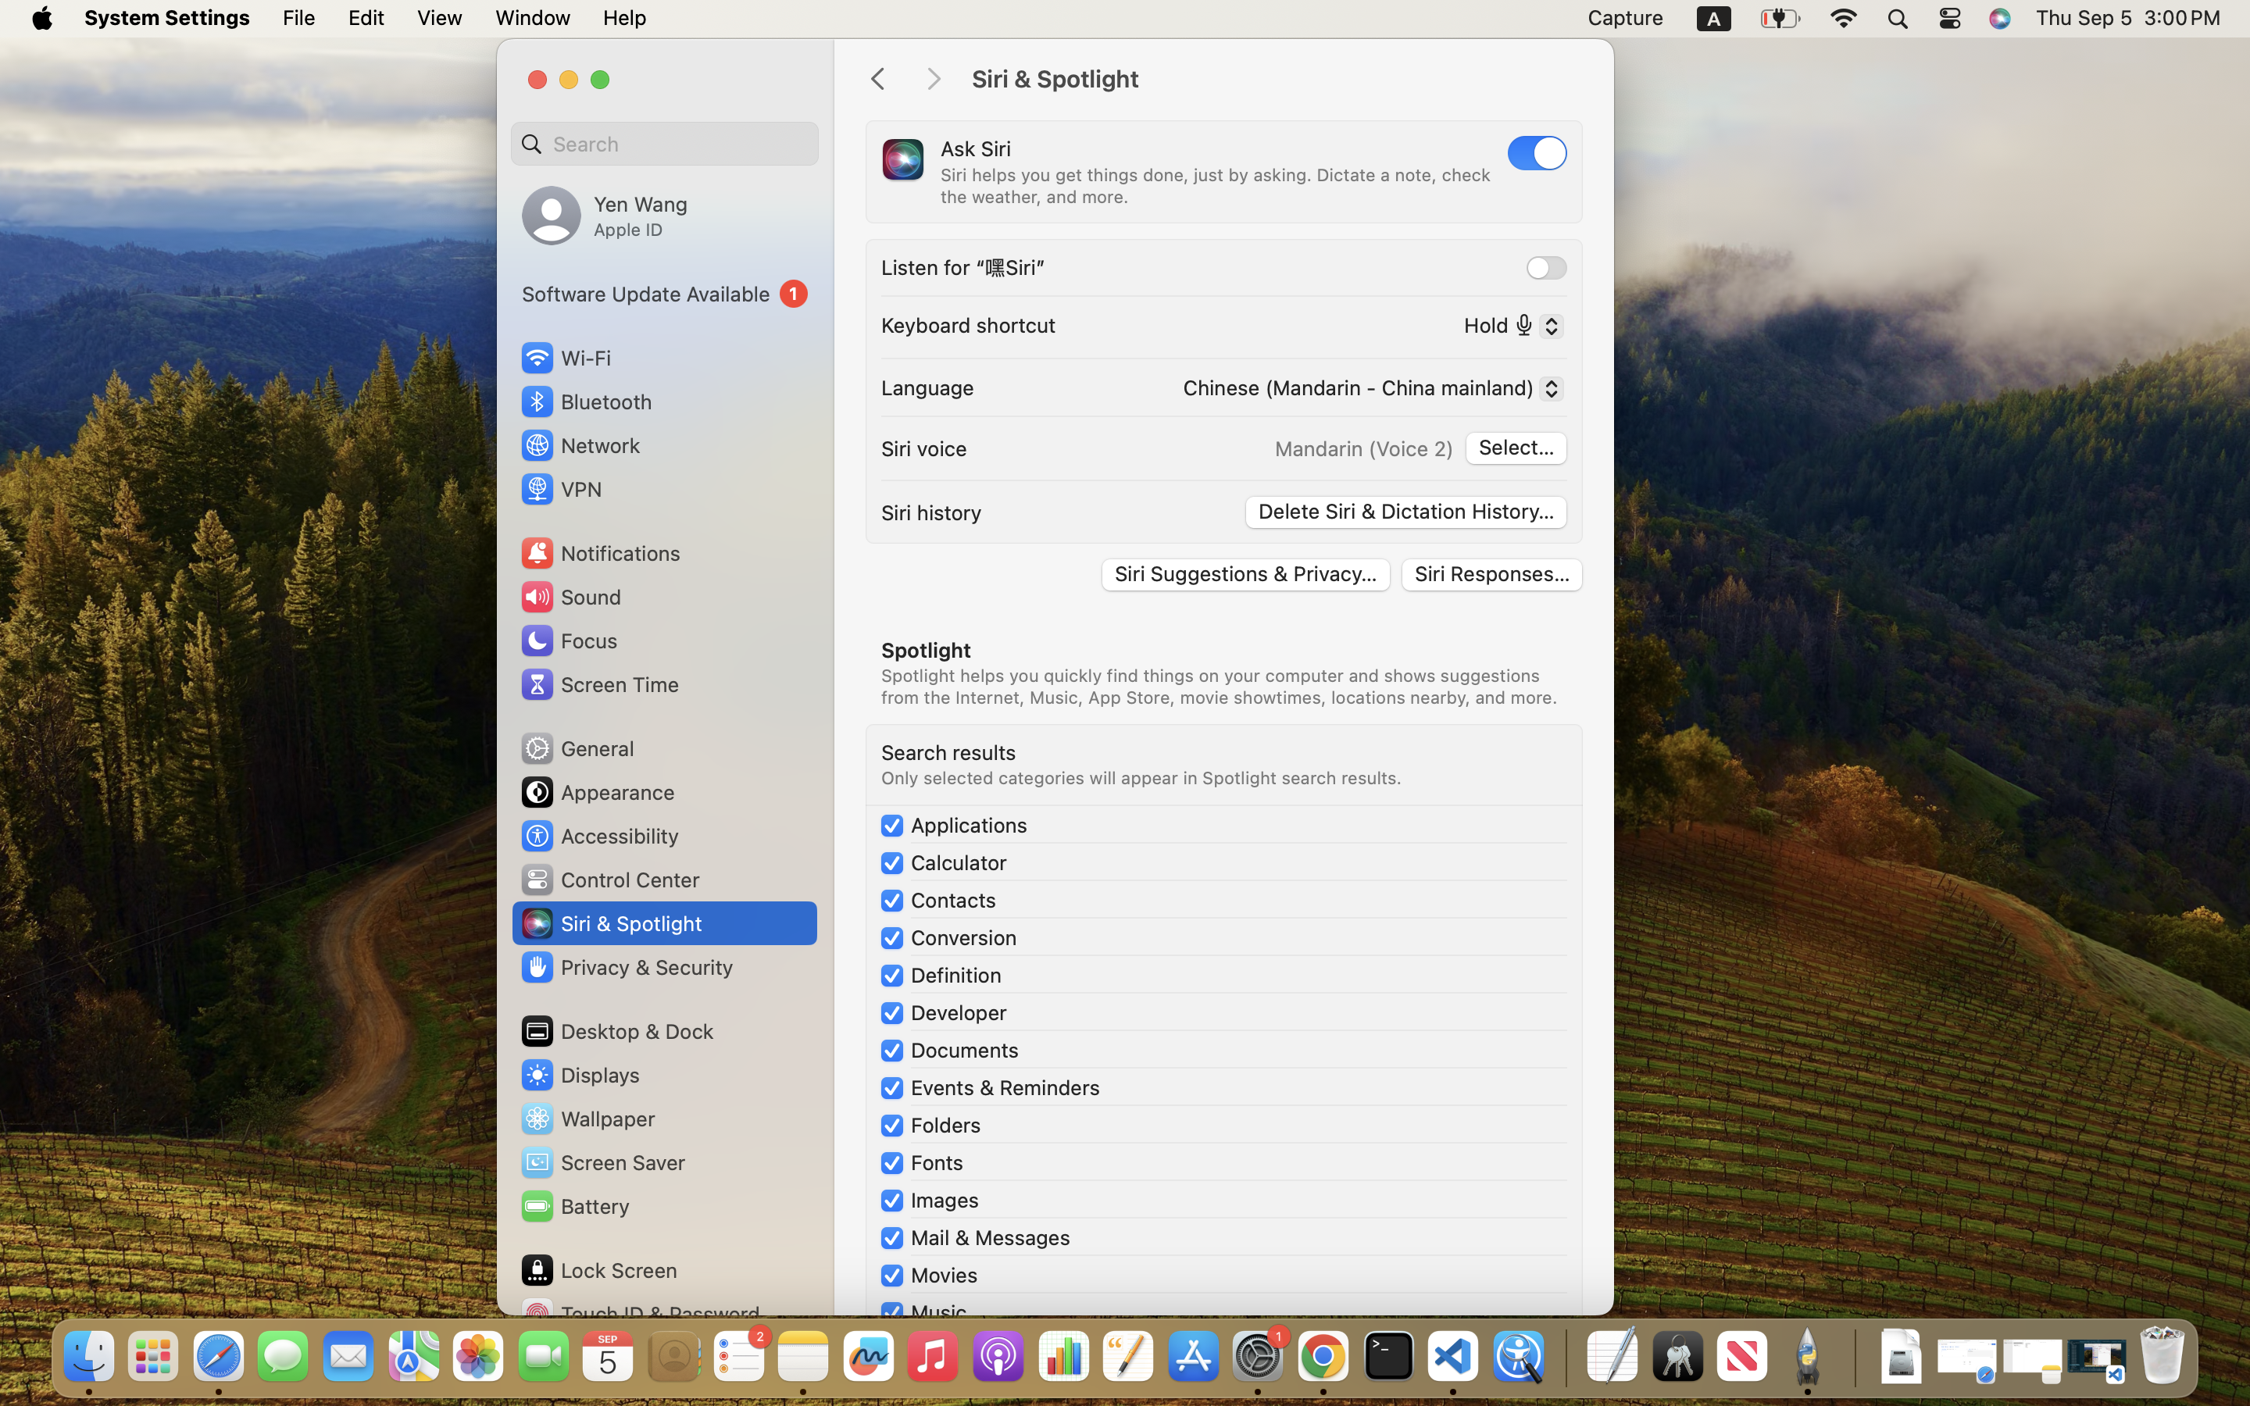 The image size is (2250, 1406). I want to click on Siri history, so click(931, 512).